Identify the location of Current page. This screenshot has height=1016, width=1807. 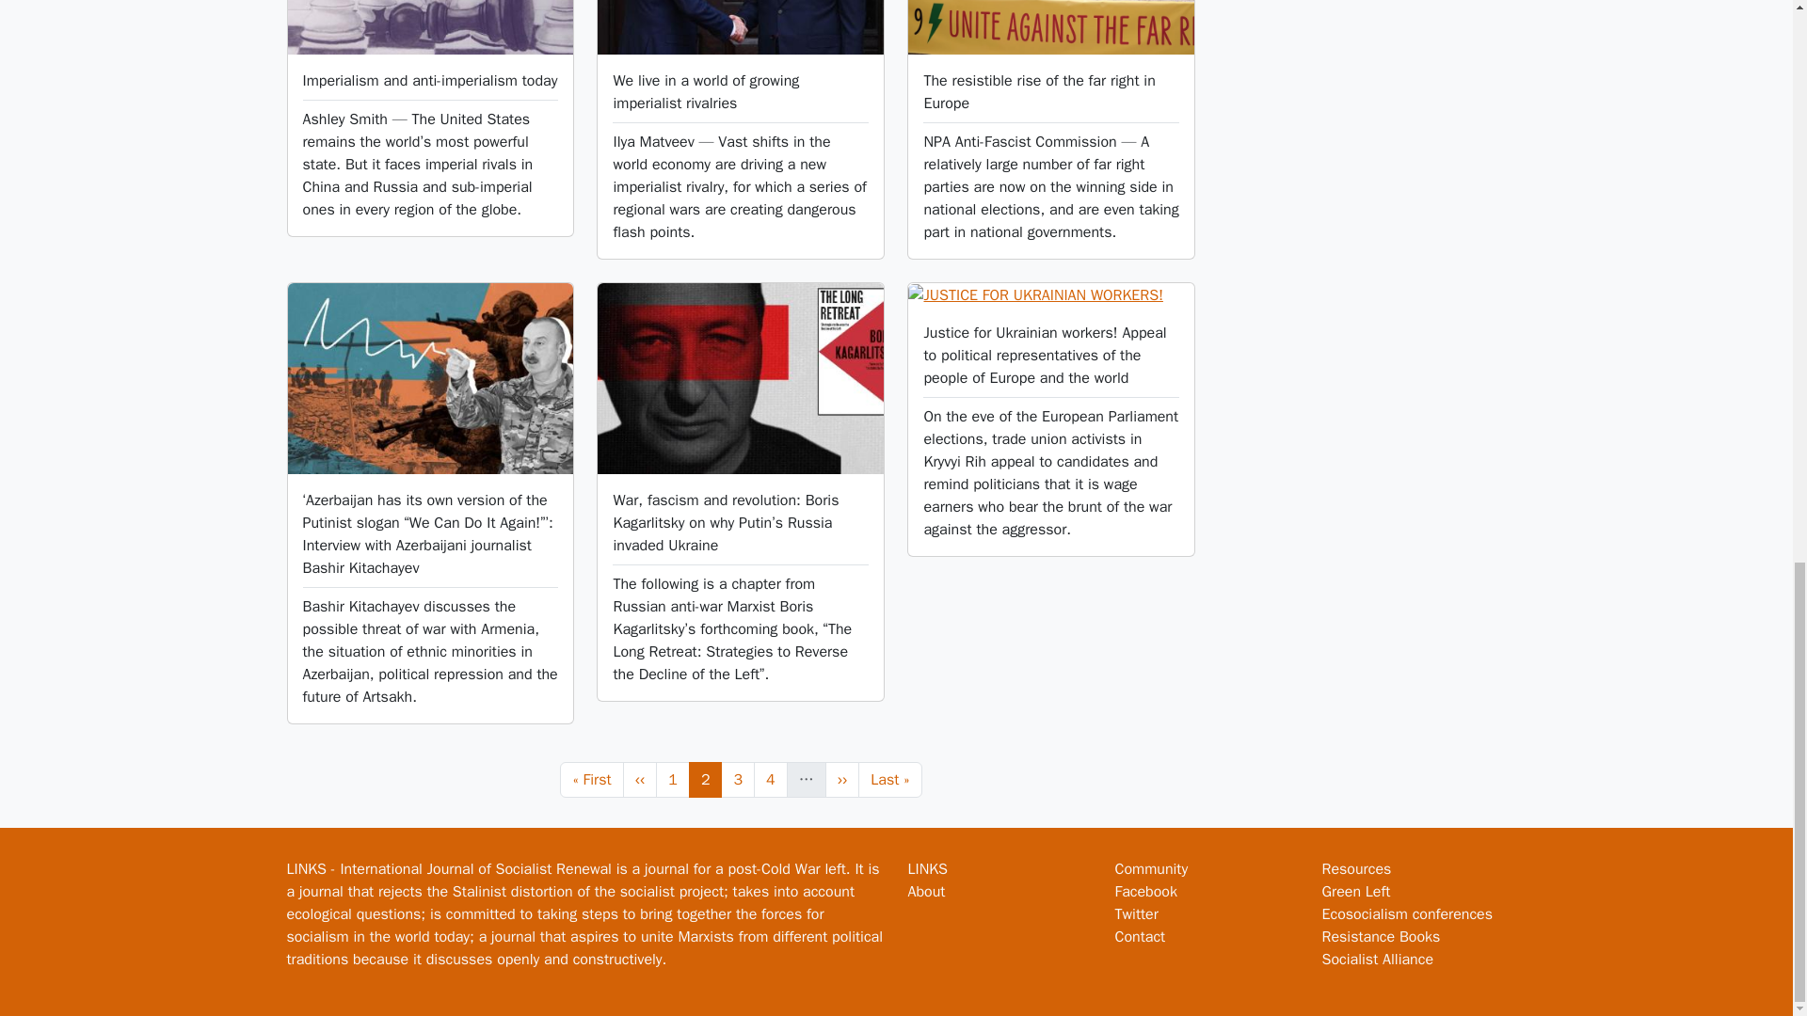
(706, 779).